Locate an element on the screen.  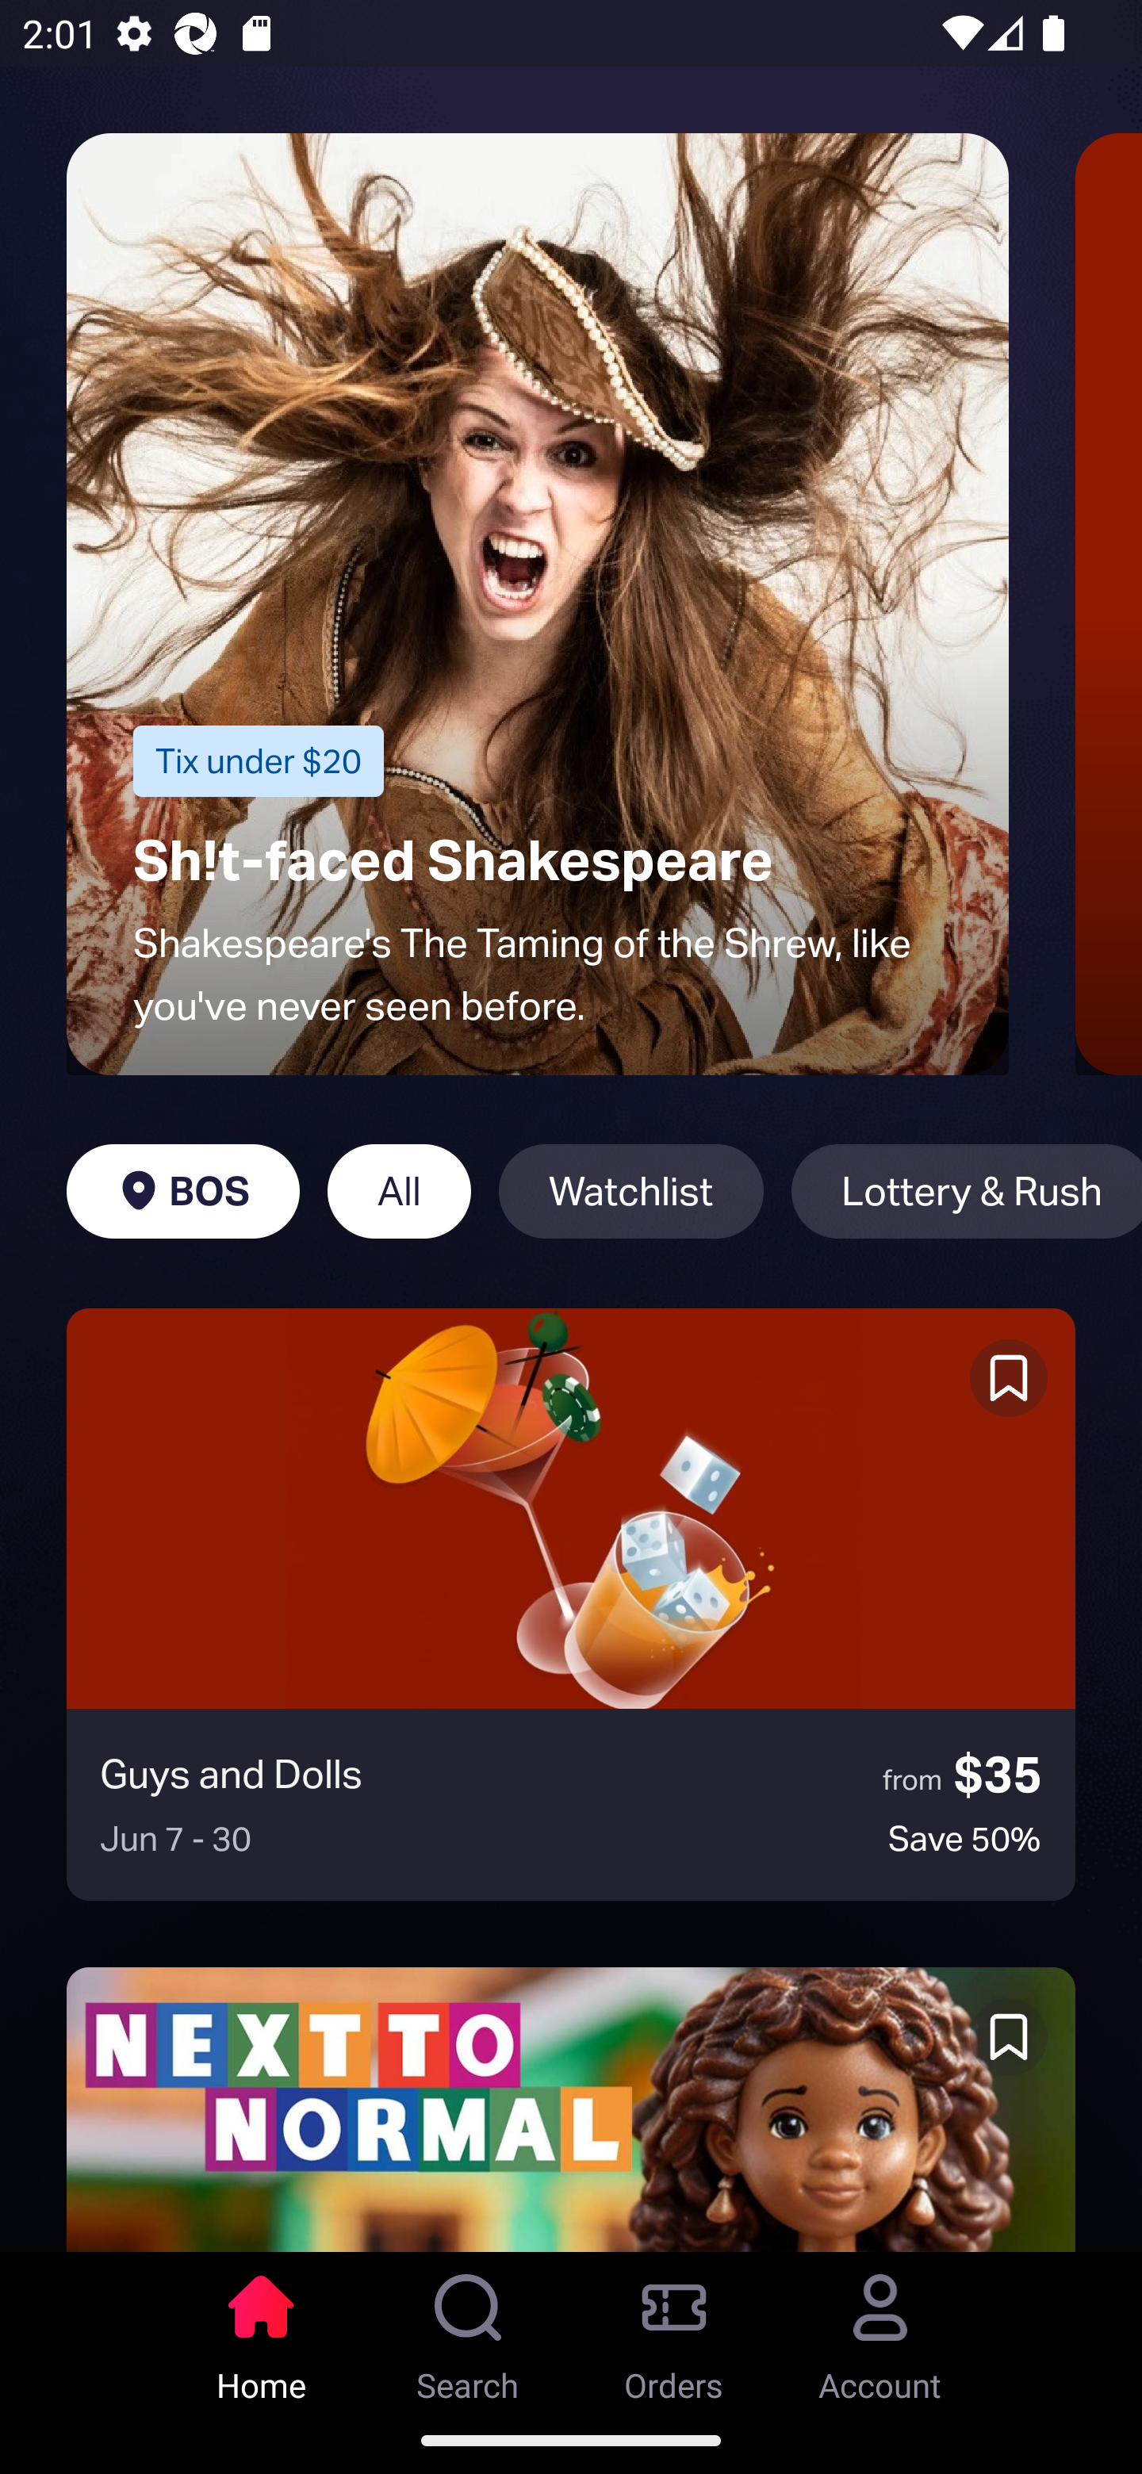
BOS is located at coordinates (182, 1191).